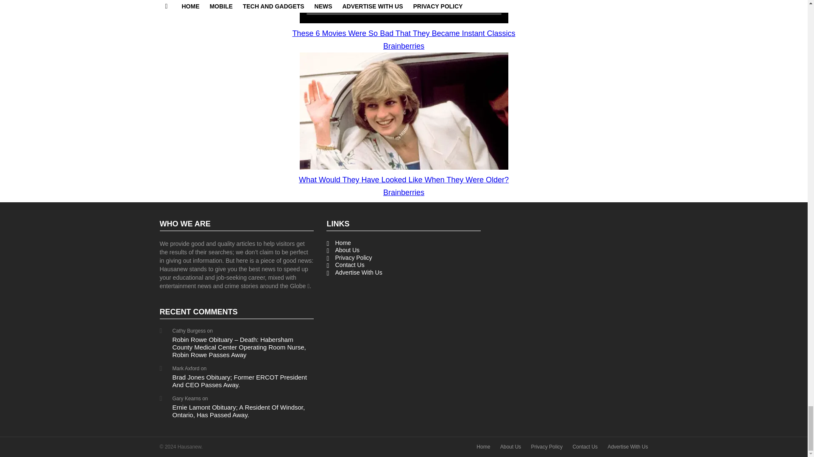 The image size is (814, 457). What do you see at coordinates (627, 447) in the screenshot?
I see `Advertise With Us` at bounding box center [627, 447].